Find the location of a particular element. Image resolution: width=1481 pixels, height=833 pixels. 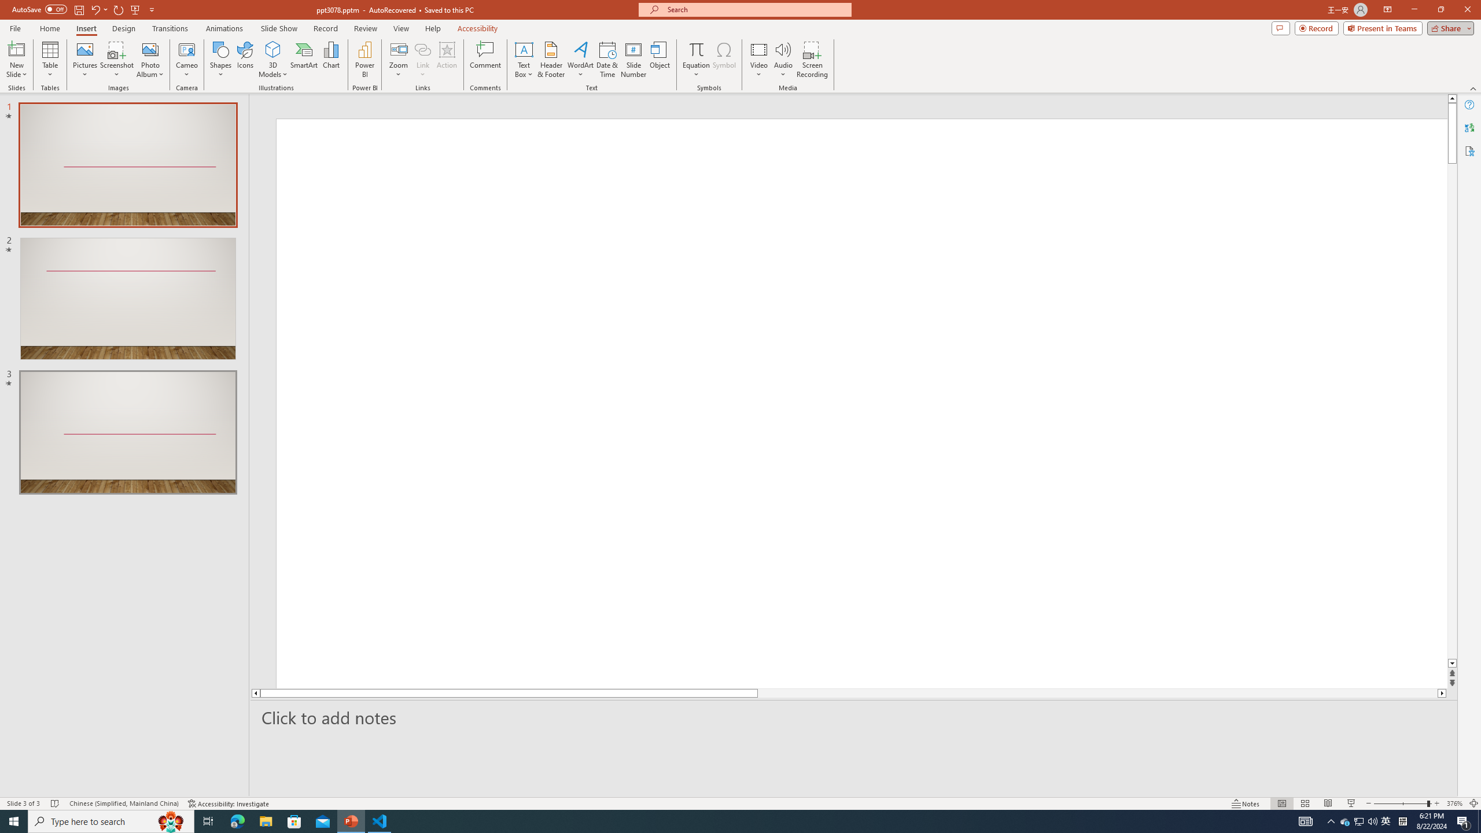

Slide Number is located at coordinates (634, 60).